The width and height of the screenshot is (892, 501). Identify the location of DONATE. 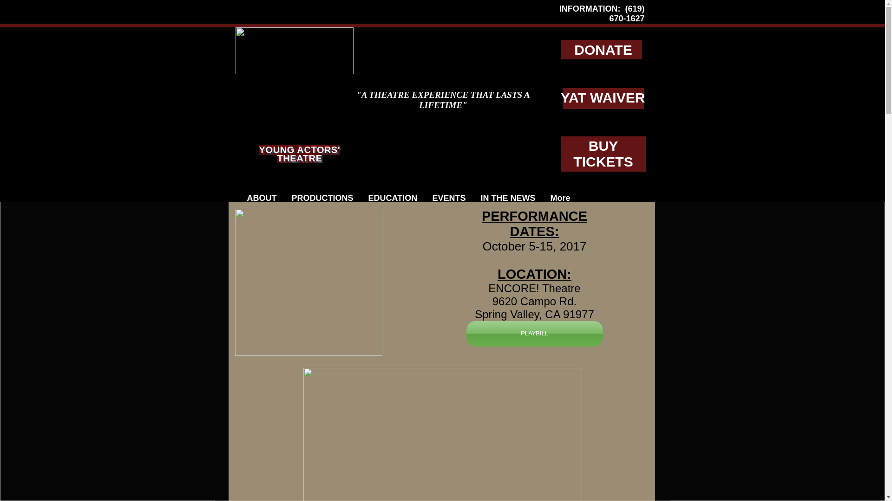
(603, 50).